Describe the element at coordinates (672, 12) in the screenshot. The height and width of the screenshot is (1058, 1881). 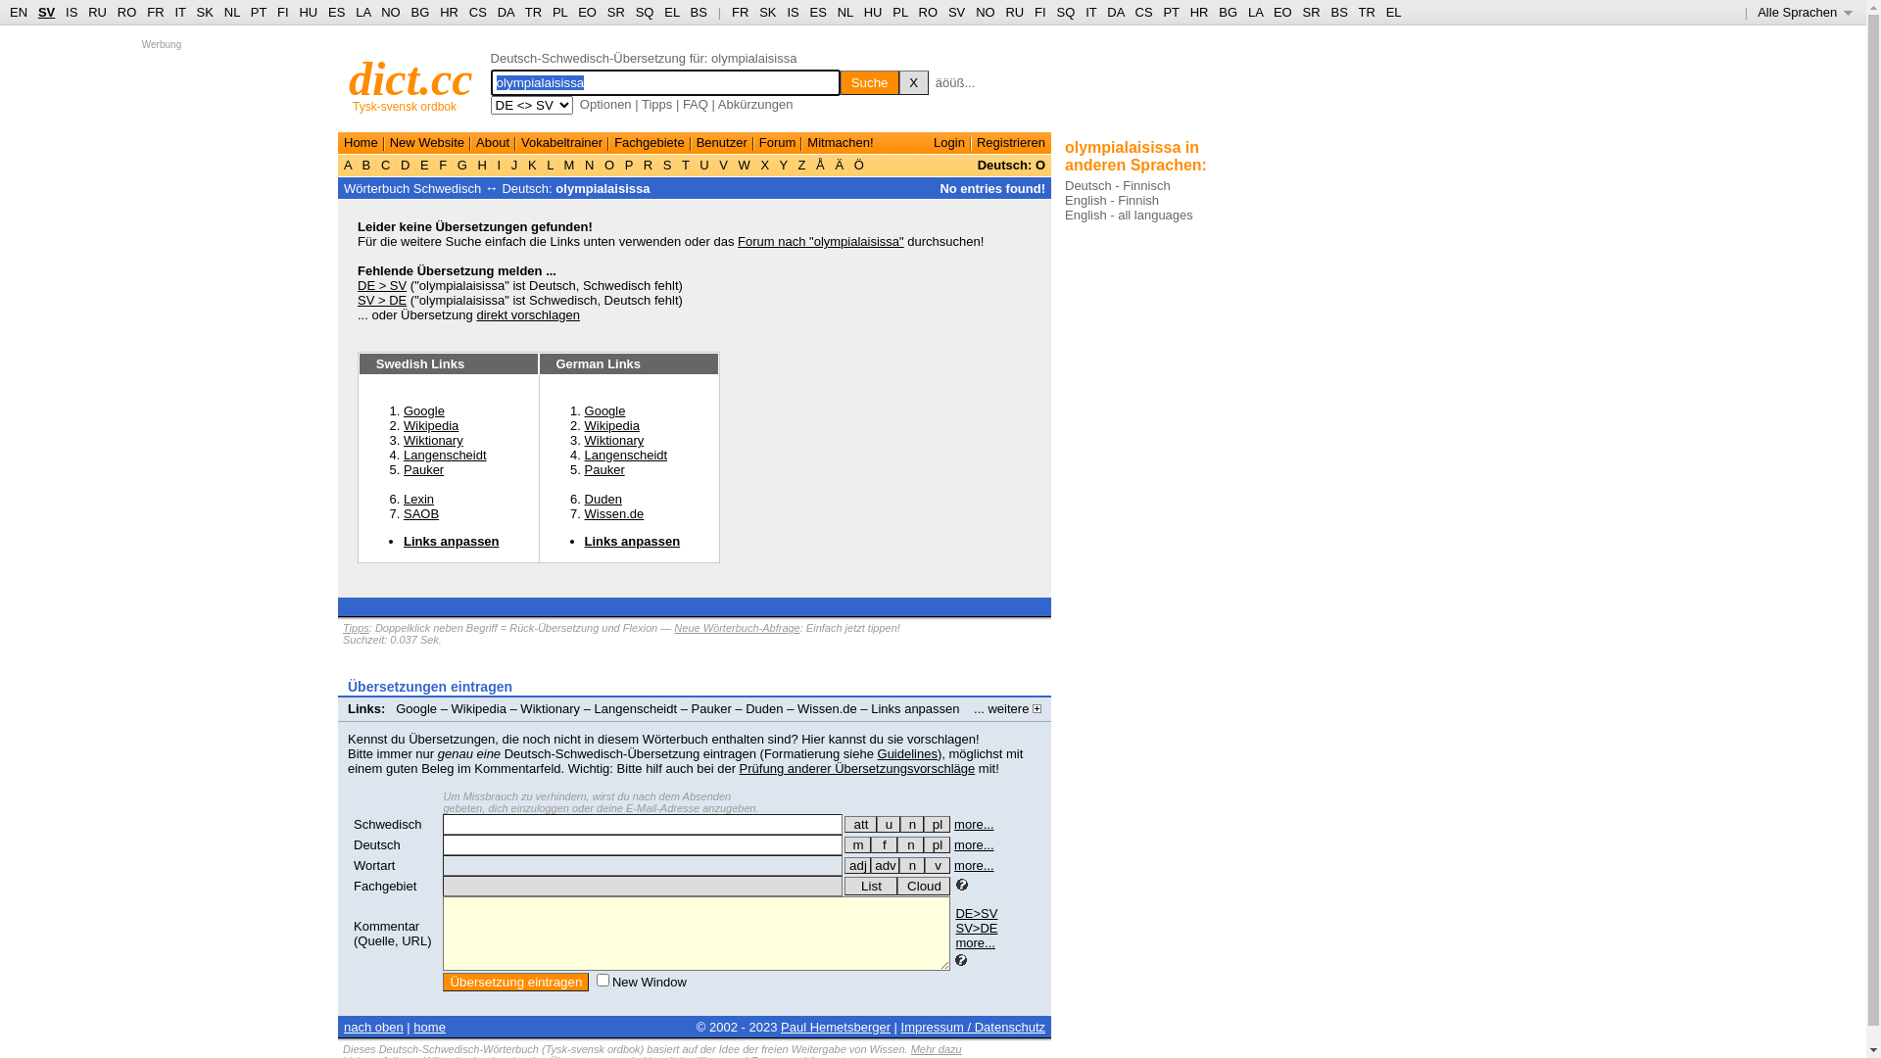
I see `EL` at that location.